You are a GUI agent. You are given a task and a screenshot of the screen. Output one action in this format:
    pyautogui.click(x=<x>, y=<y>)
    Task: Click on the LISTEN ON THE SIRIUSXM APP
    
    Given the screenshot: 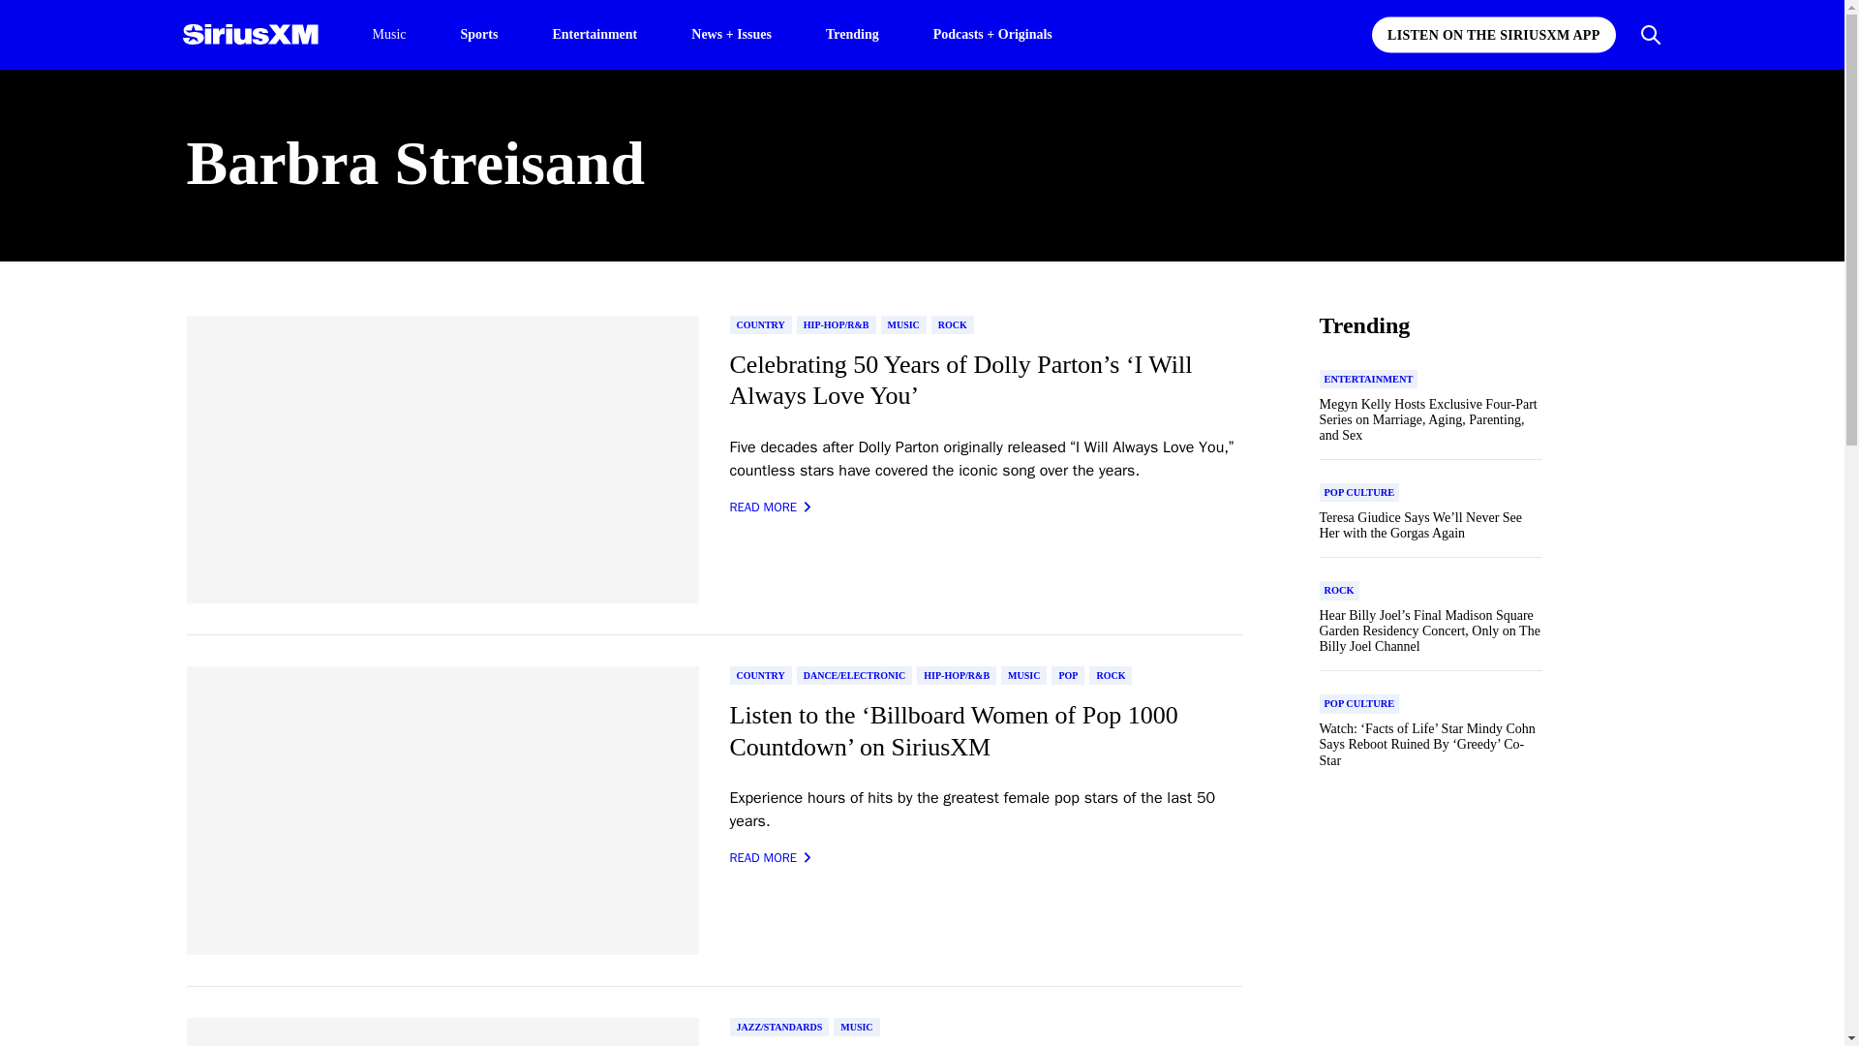 What is the action you would take?
    pyautogui.click(x=1493, y=35)
    